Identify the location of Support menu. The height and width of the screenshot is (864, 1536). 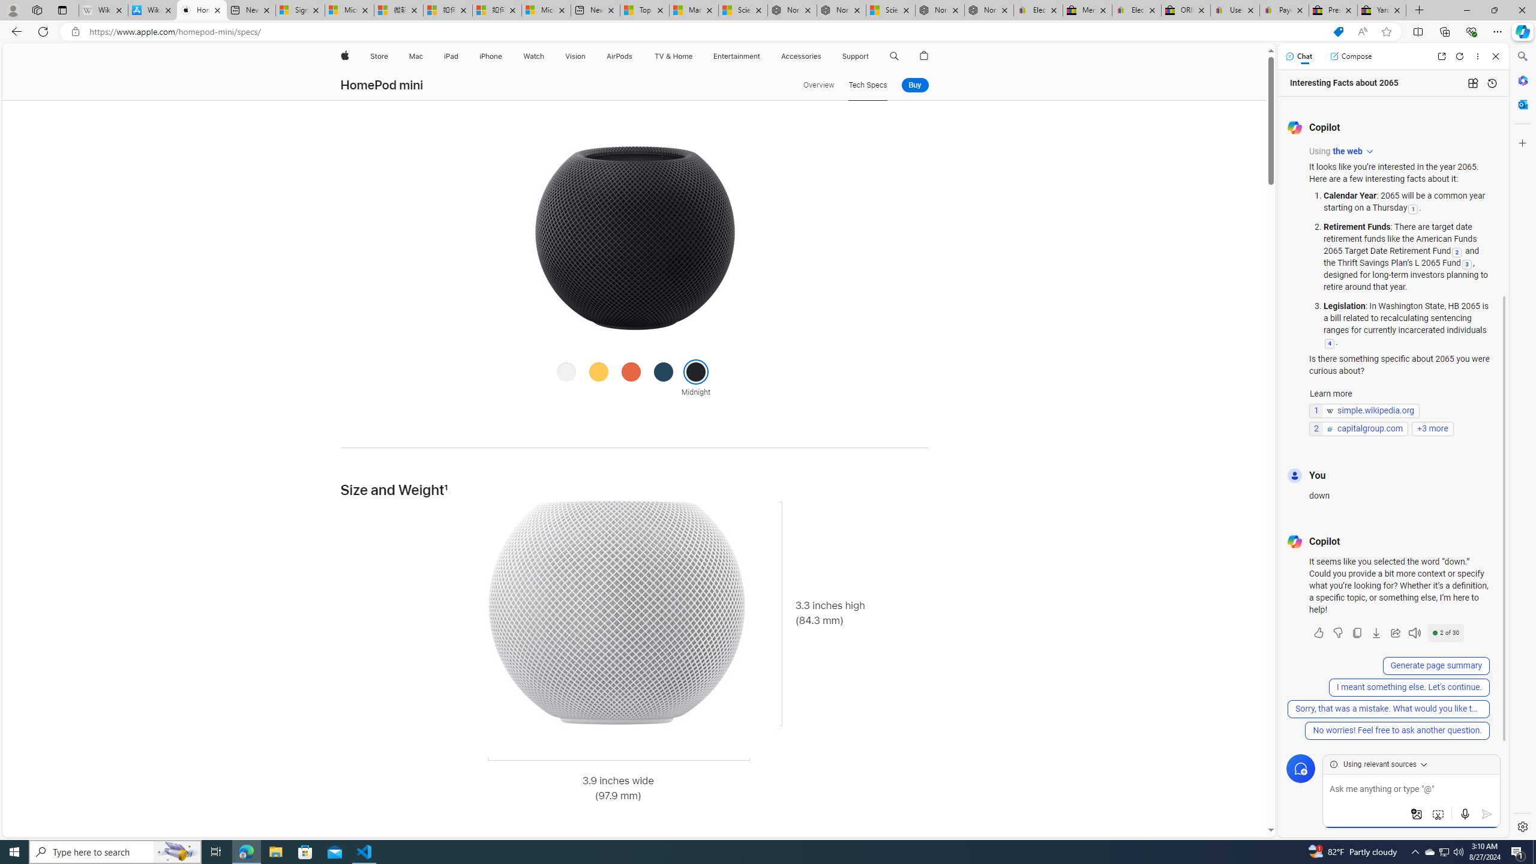
(871, 56).